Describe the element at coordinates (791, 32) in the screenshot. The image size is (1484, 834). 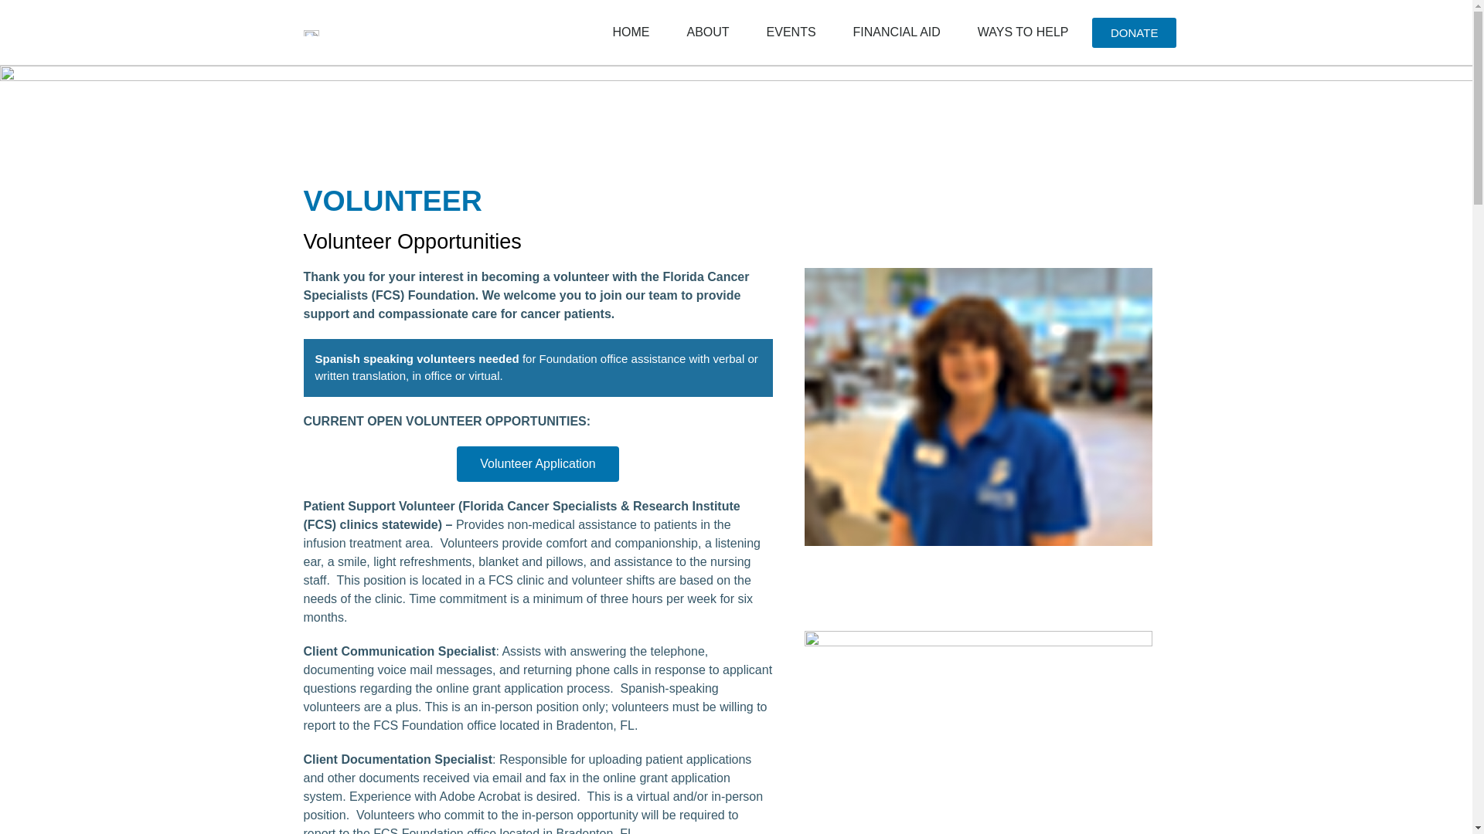
I see `EVENTS` at that location.